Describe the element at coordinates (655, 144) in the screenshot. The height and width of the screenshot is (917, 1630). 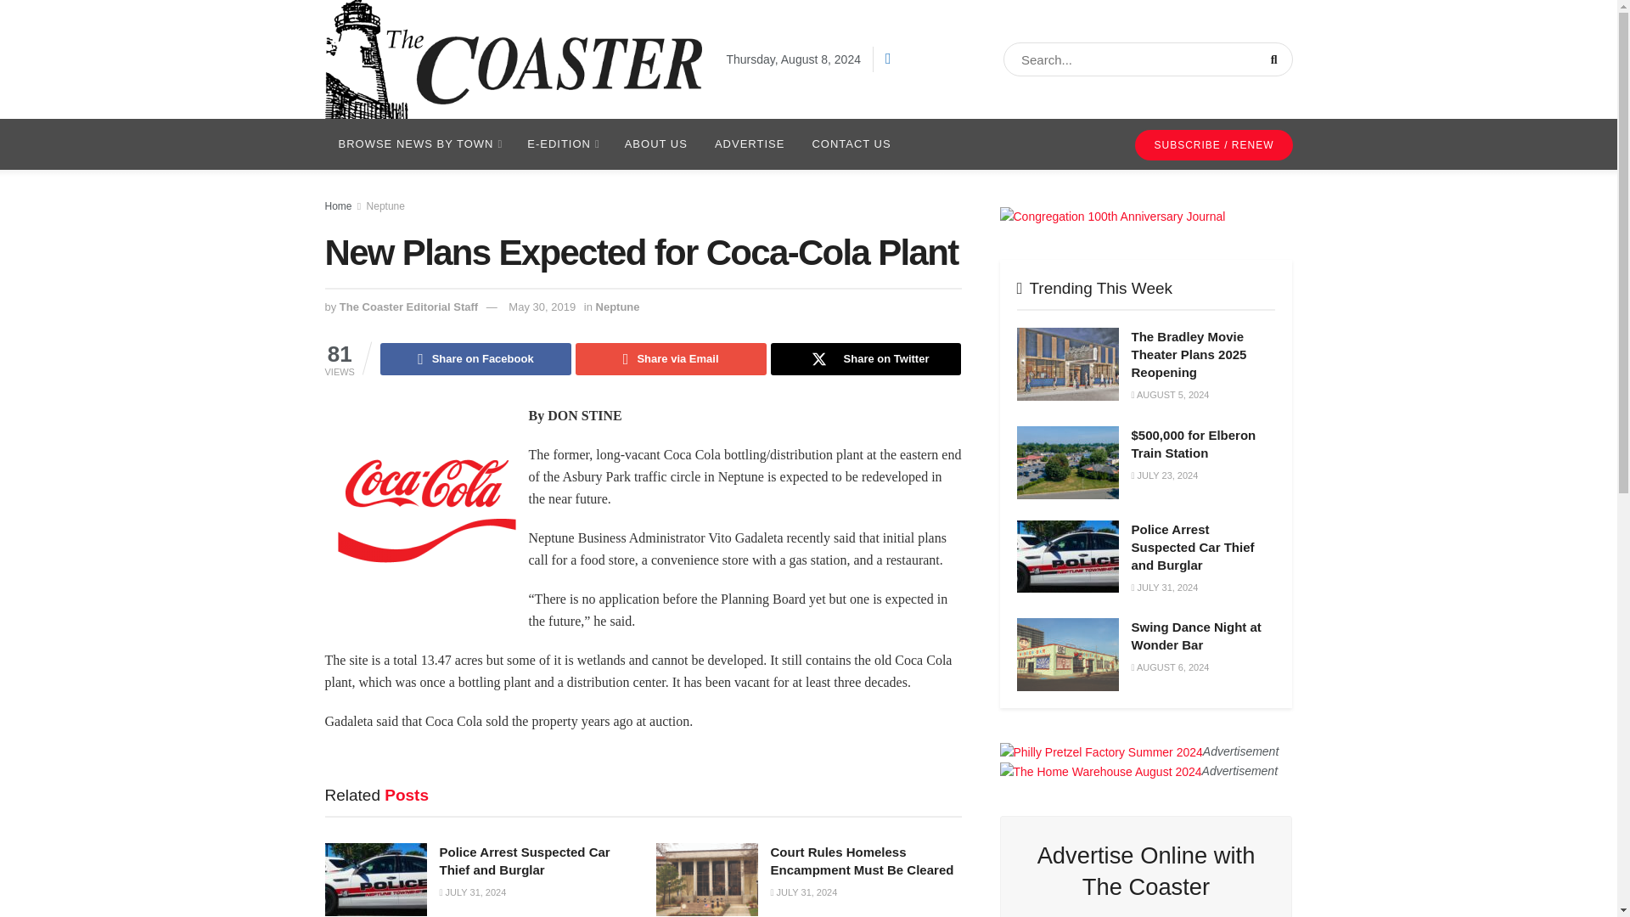
I see `ABOUT US` at that location.